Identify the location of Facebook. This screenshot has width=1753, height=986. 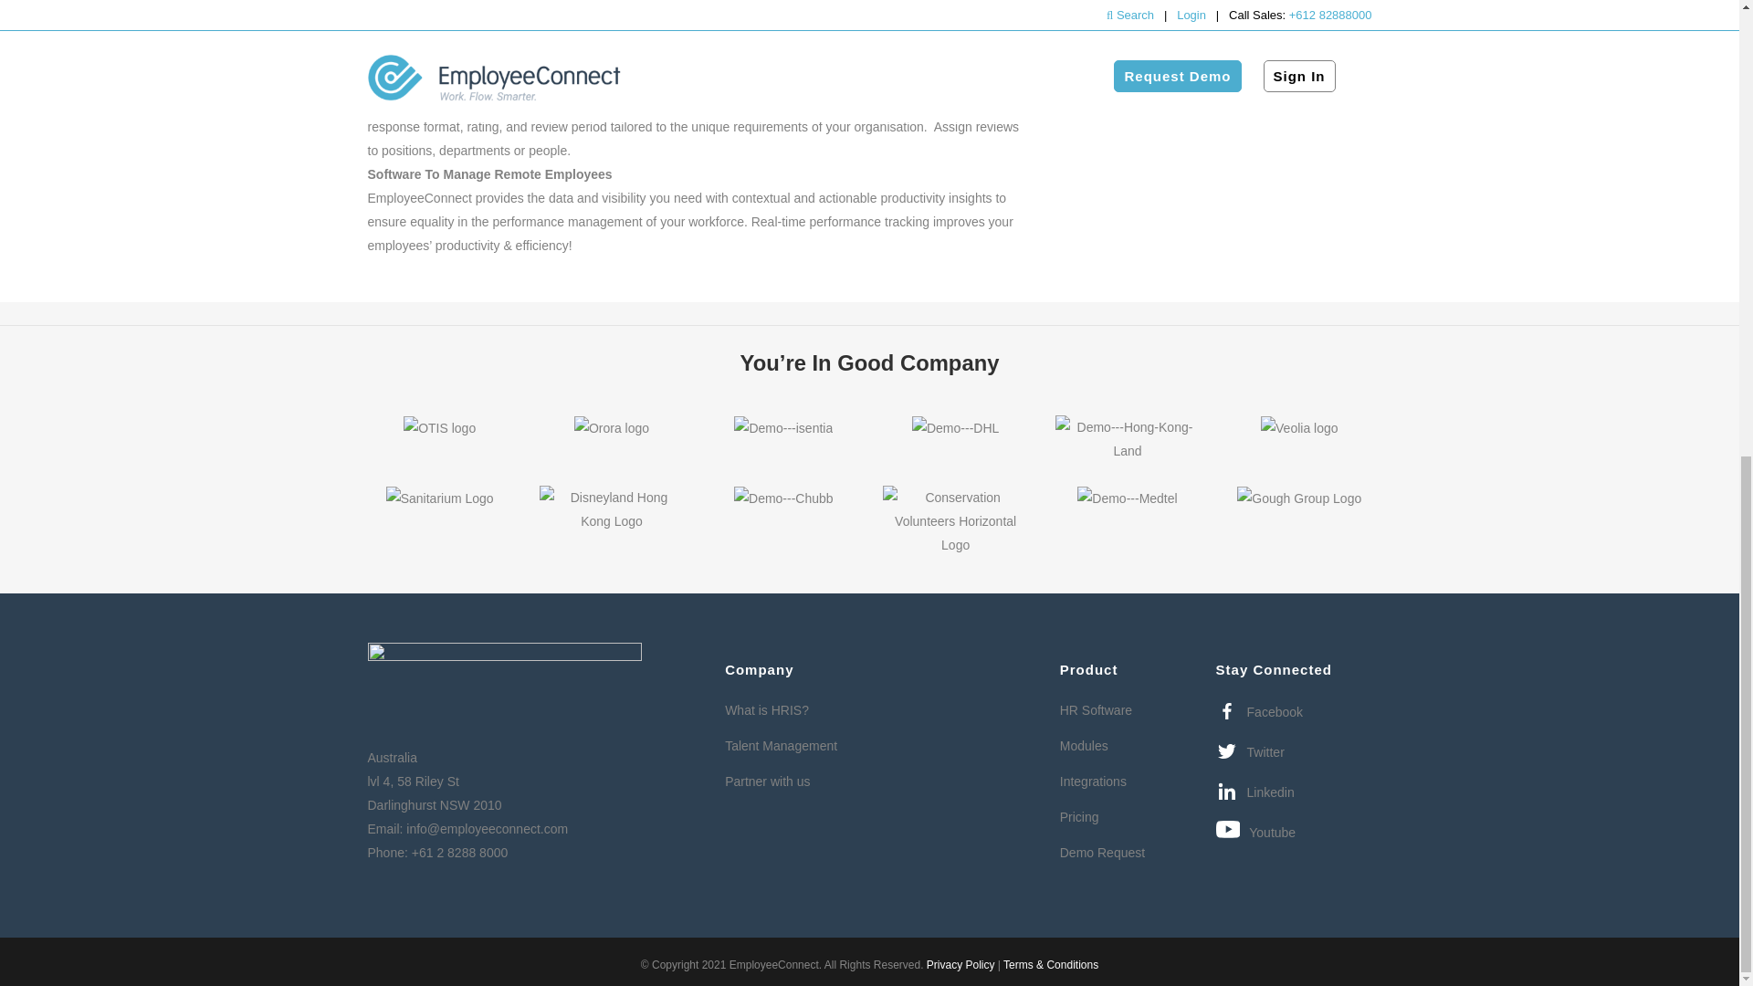
(1259, 711).